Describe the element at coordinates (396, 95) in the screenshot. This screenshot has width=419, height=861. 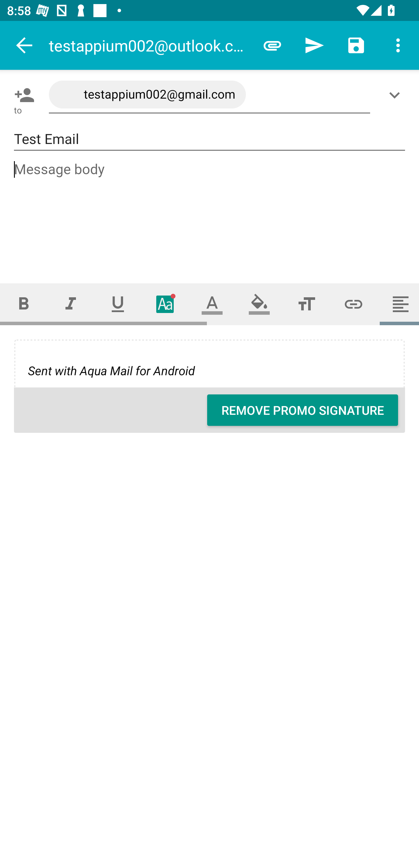
I see `Show/Add CC/BCC` at that location.